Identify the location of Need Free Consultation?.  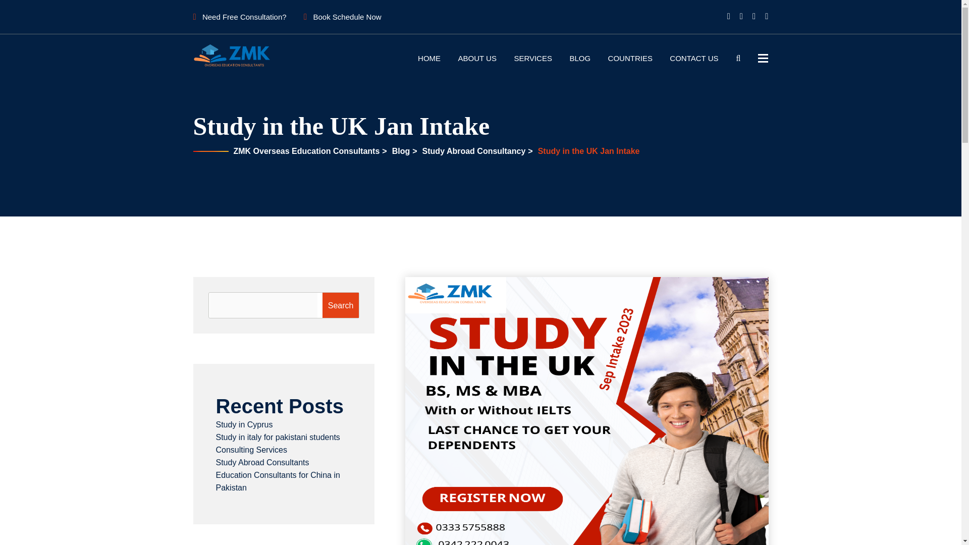
(239, 17).